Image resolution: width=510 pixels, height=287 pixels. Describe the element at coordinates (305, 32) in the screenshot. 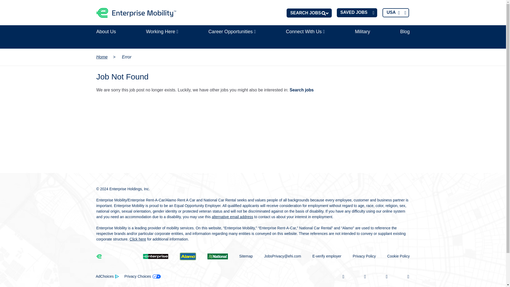

I see `Connect With Us ` at that location.